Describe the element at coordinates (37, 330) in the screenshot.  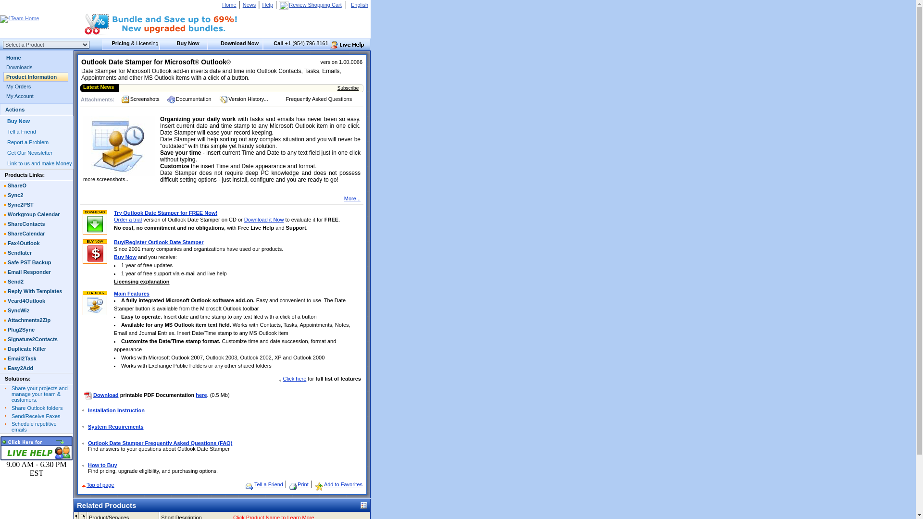
I see `Plug2Sync` at that location.